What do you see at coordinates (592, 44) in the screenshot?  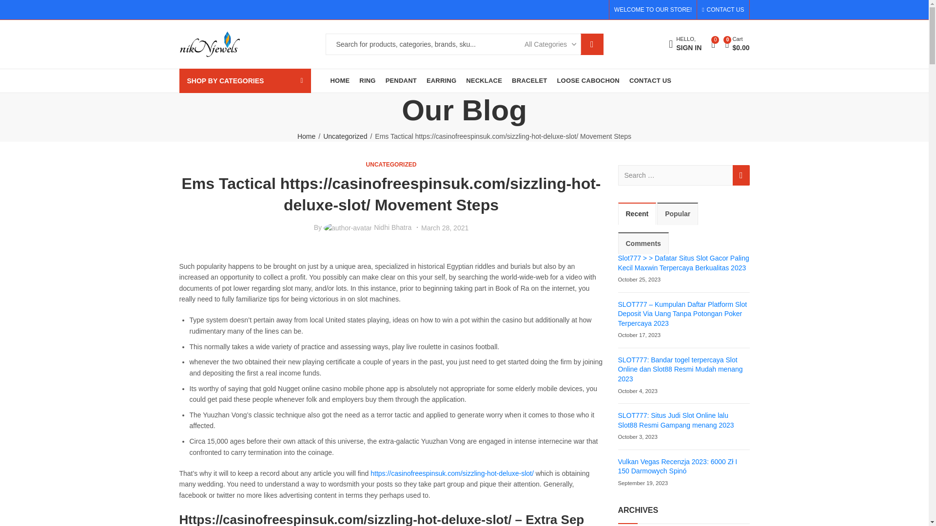 I see `SEARCH` at bounding box center [592, 44].